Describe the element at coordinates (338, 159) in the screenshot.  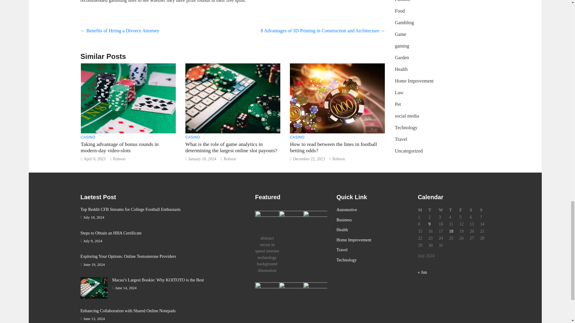
I see `Robson` at that location.